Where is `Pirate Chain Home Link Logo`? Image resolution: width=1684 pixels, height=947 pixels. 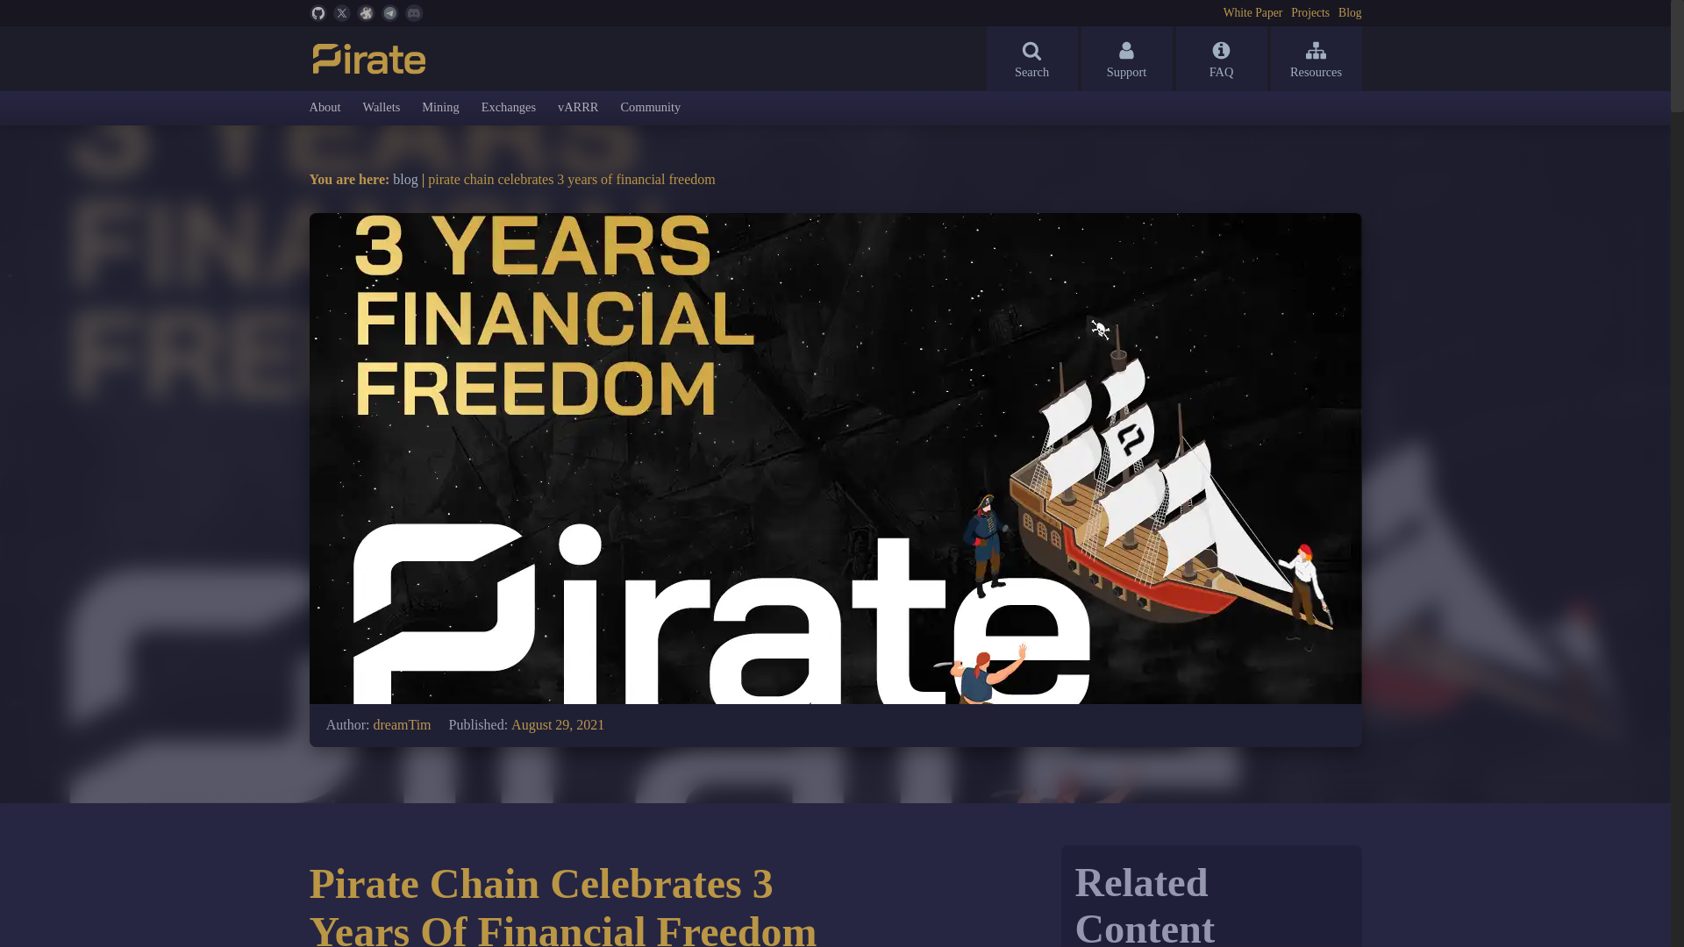
Pirate Chain Home Link Logo is located at coordinates (369, 58).